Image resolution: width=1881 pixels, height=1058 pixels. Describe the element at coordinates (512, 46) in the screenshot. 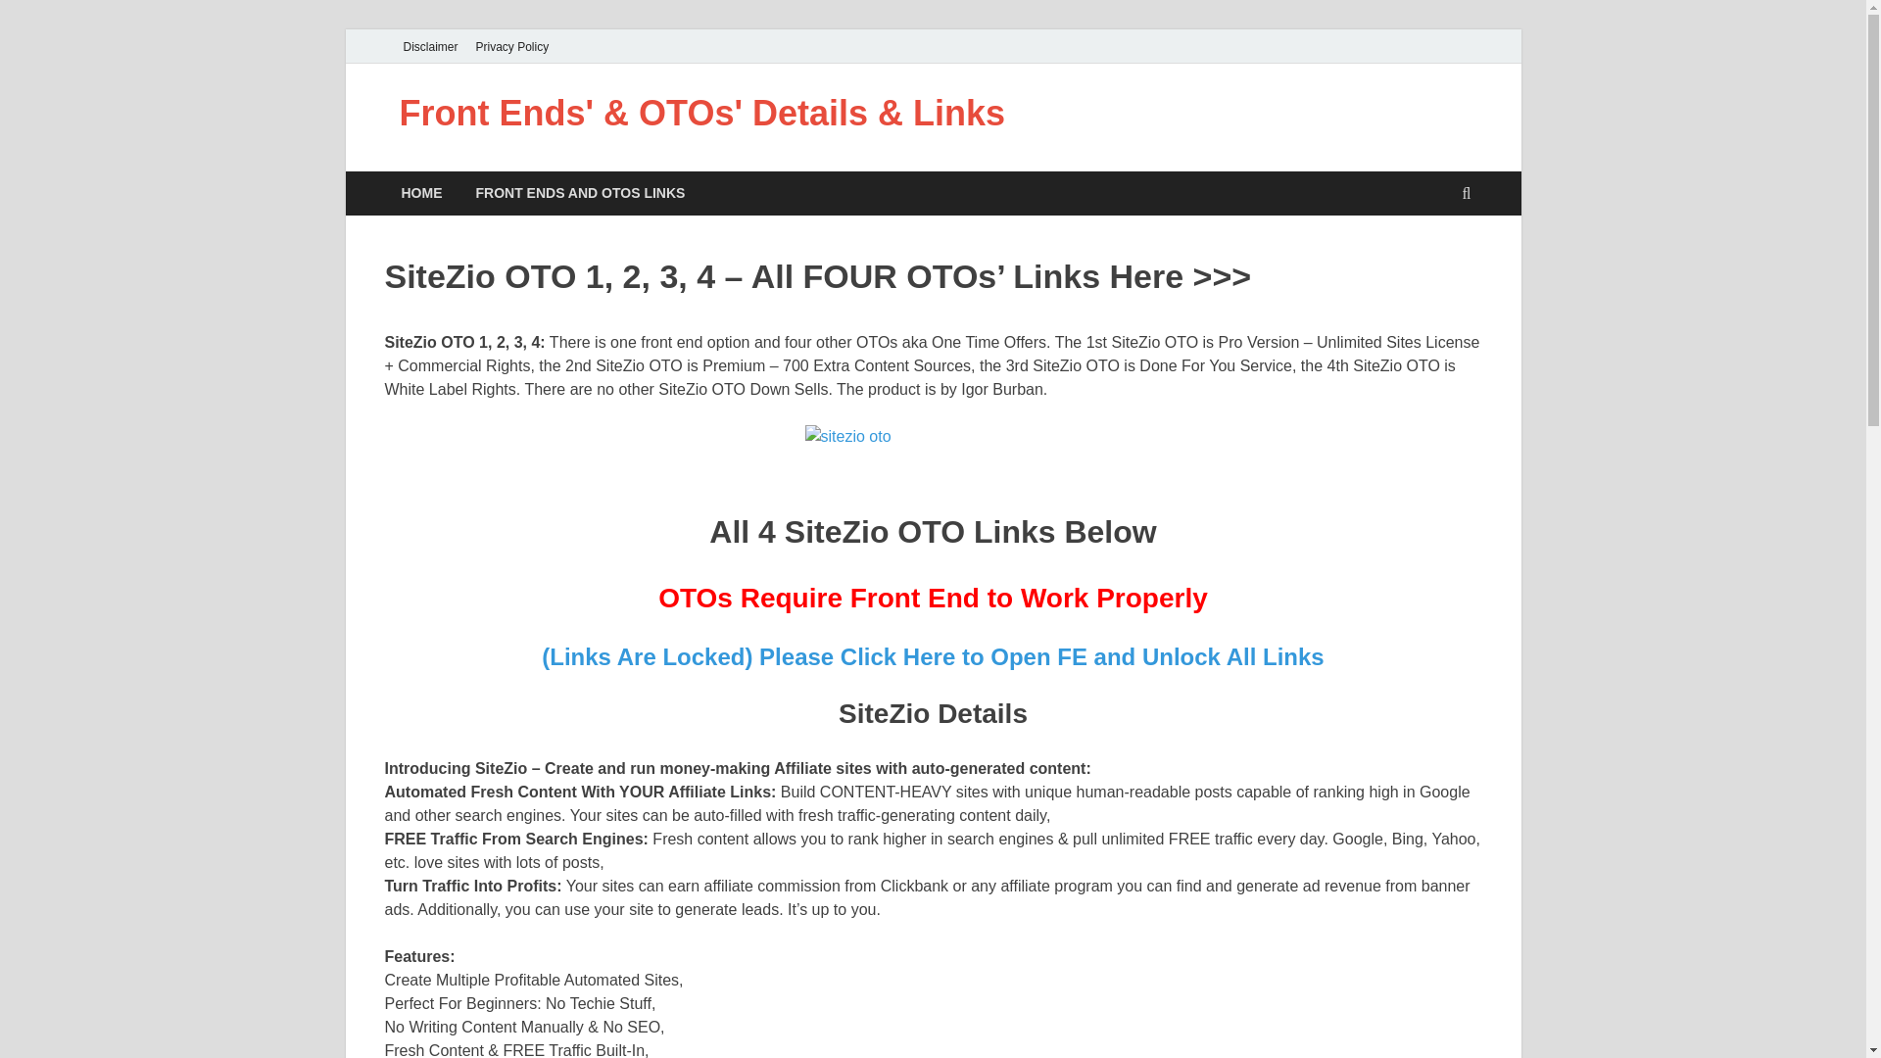

I see `Privacy Policy` at that location.